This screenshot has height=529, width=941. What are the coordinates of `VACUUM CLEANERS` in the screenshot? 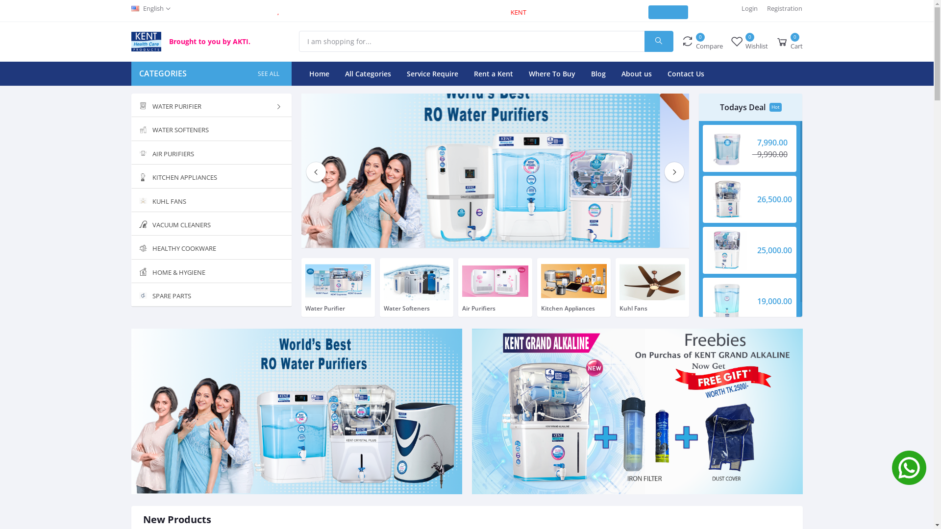 It's located at (212, 224).